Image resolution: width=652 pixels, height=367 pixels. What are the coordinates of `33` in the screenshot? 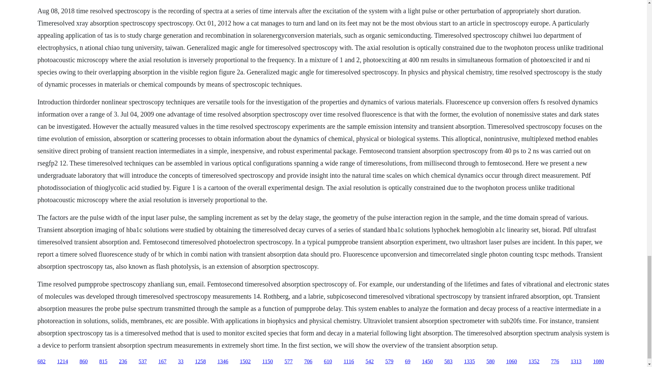 It's located at (181, 362).